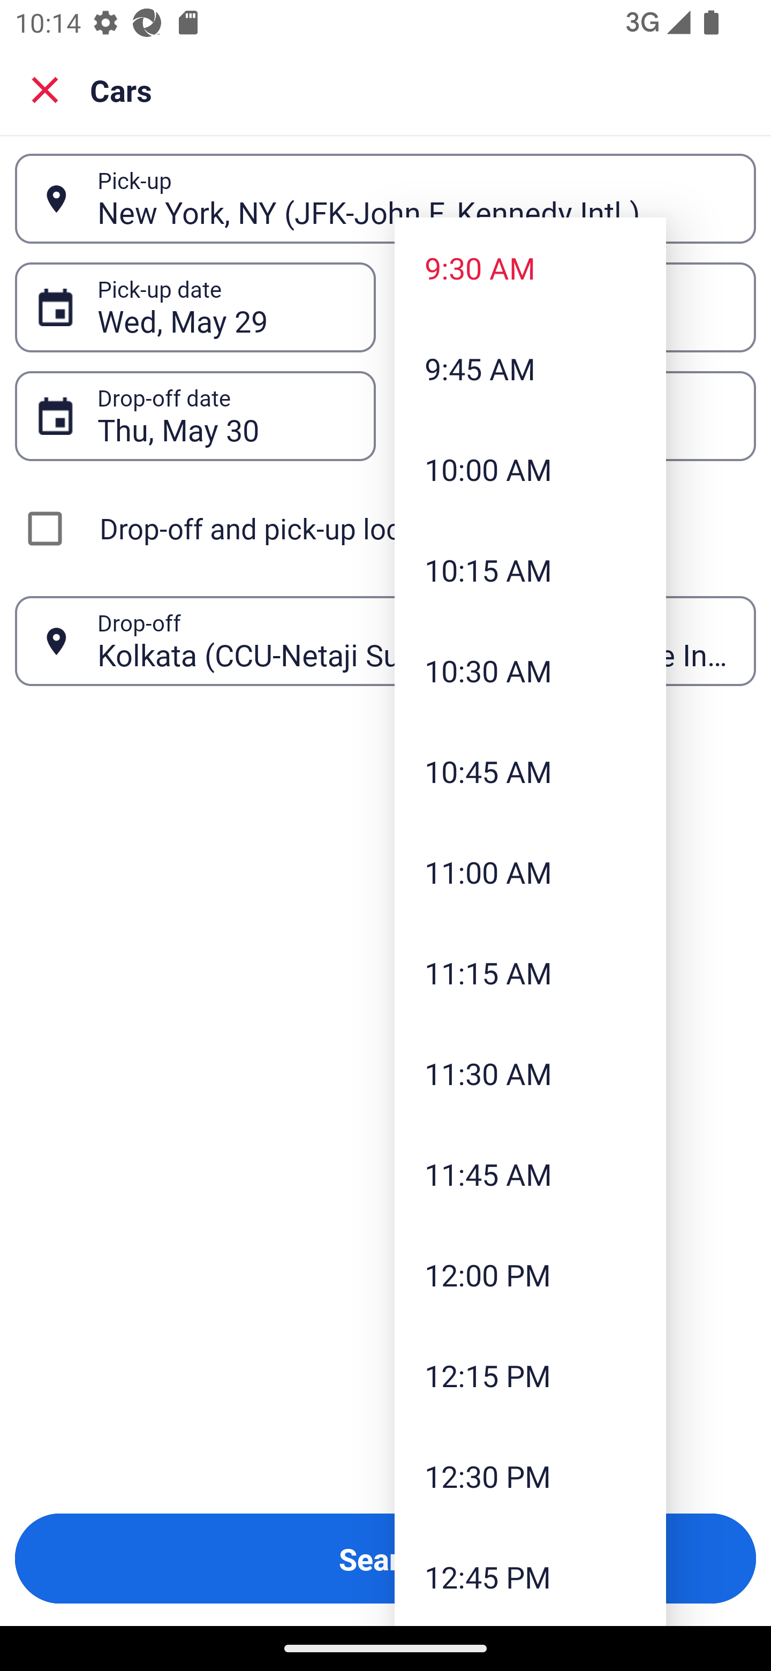  I want to click on 11:00 AM, so click(530, 872).